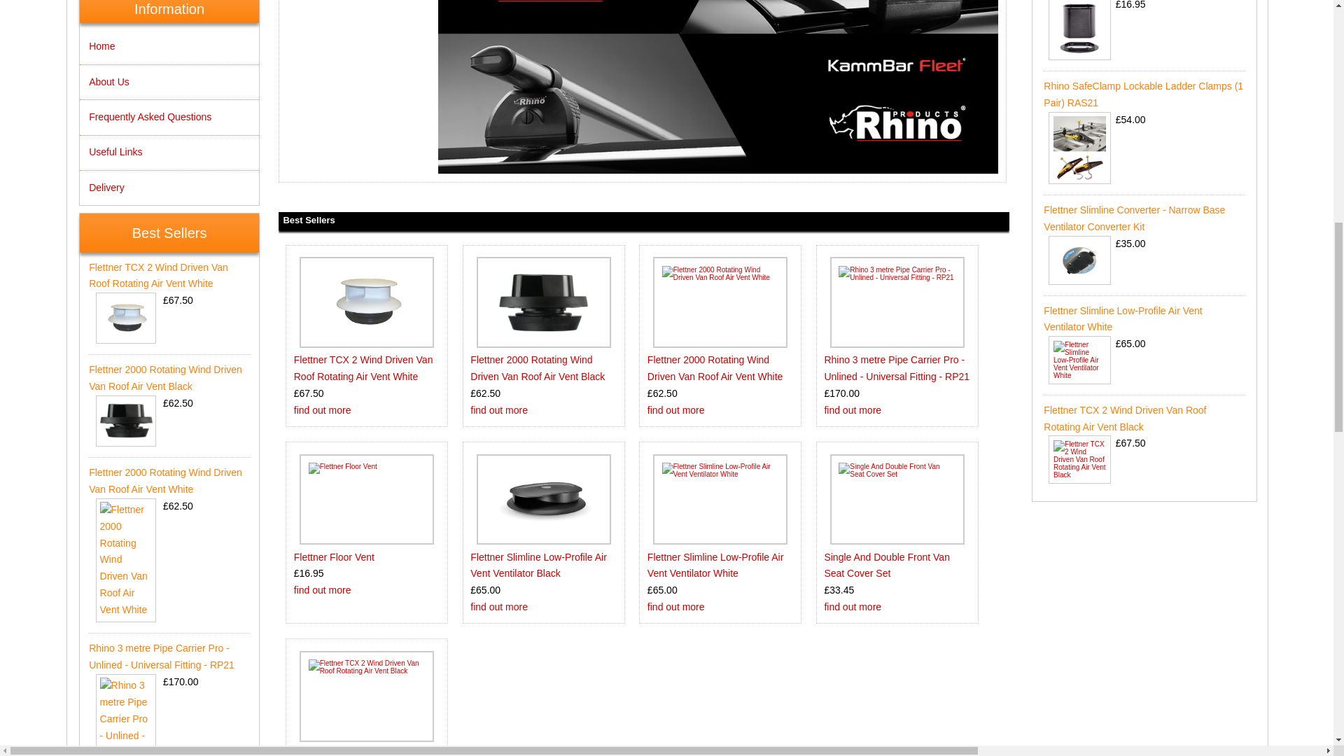 This screenshot has width=1344, height=756. Describe the element at coordinates (543, 498) in the screenshot. I see `Flettner Slimline Low-Profile Air Vent Ventilator Black` at that location.